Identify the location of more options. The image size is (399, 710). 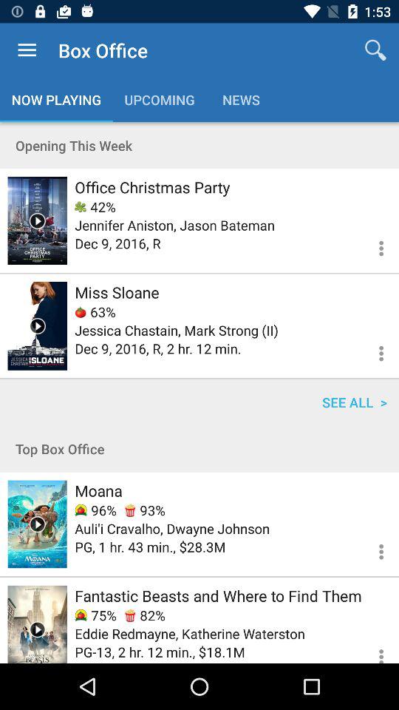
(372, 649).